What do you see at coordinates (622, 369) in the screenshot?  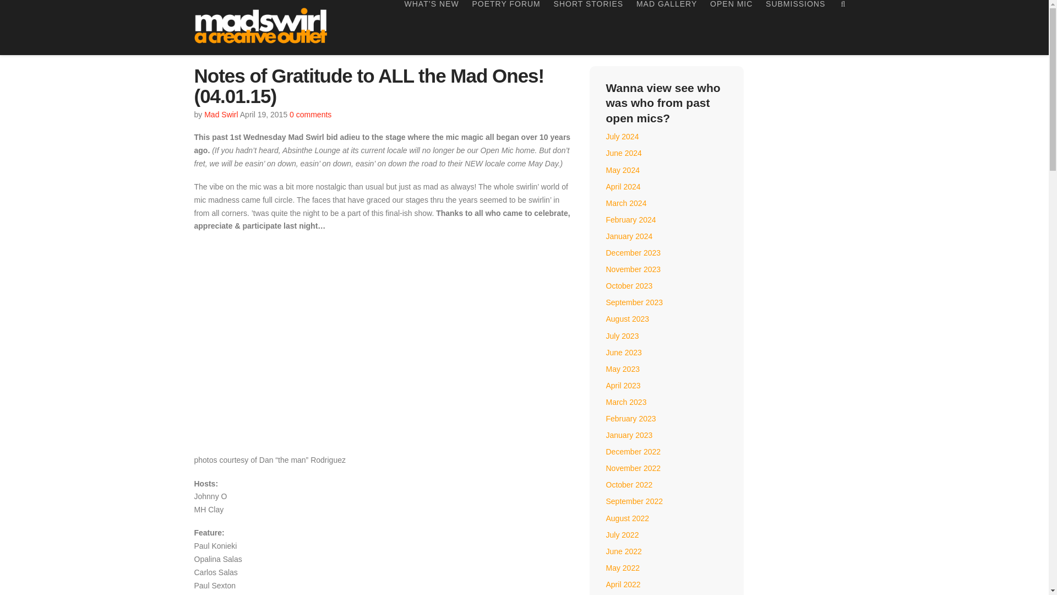 I see `May 2023` at bounding box center [622, 369].